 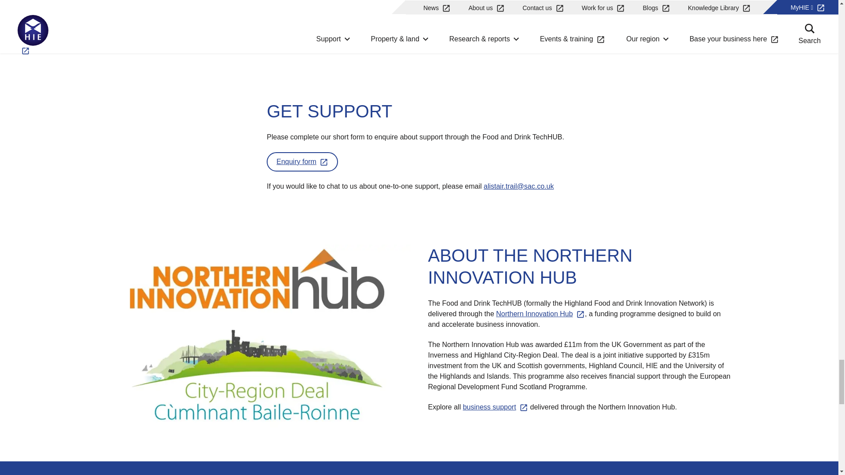 What do you see at coordinates (302, 162) in the screenshot?
I see `Food and Drink TechHUB enquiry form` at bounding box center [302, 162].